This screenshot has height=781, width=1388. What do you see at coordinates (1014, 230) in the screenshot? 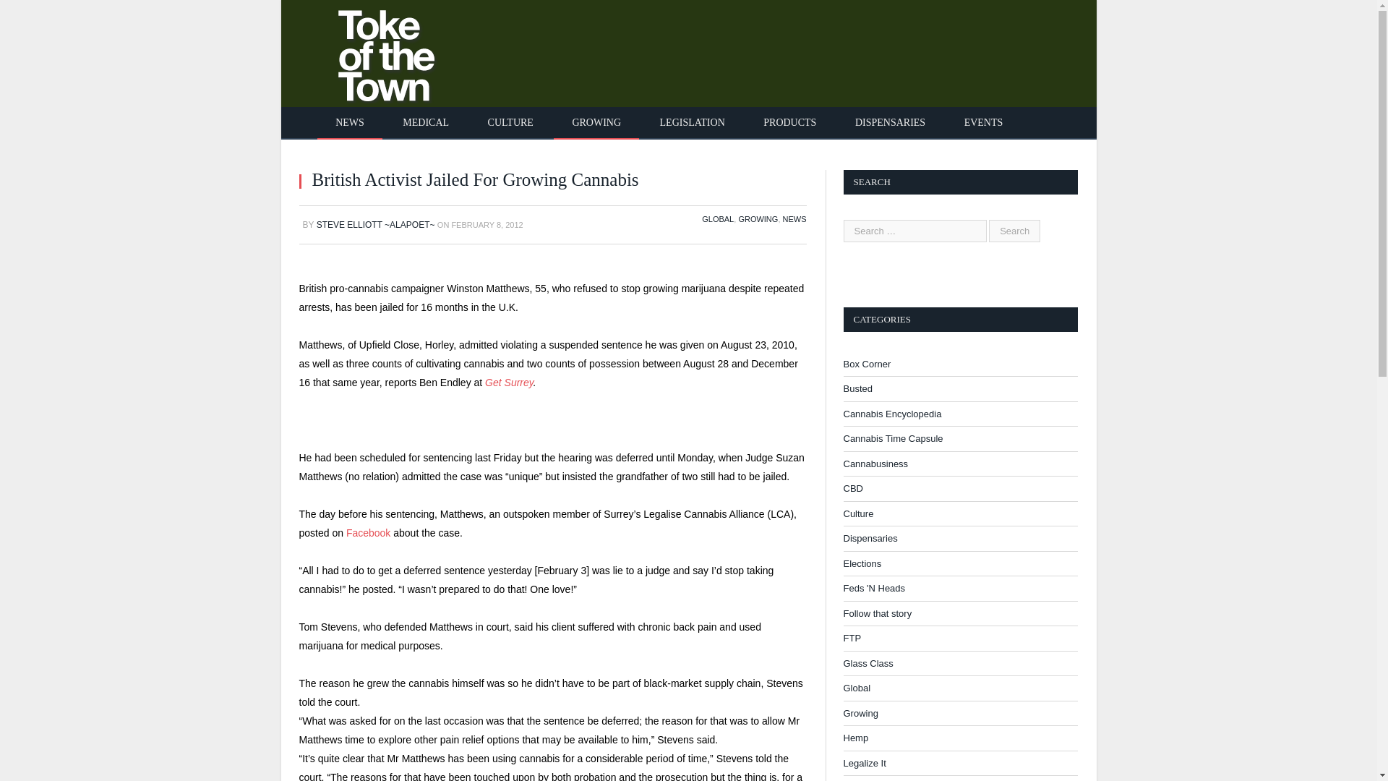
I see `Search` at bounding box center [1014, 230].